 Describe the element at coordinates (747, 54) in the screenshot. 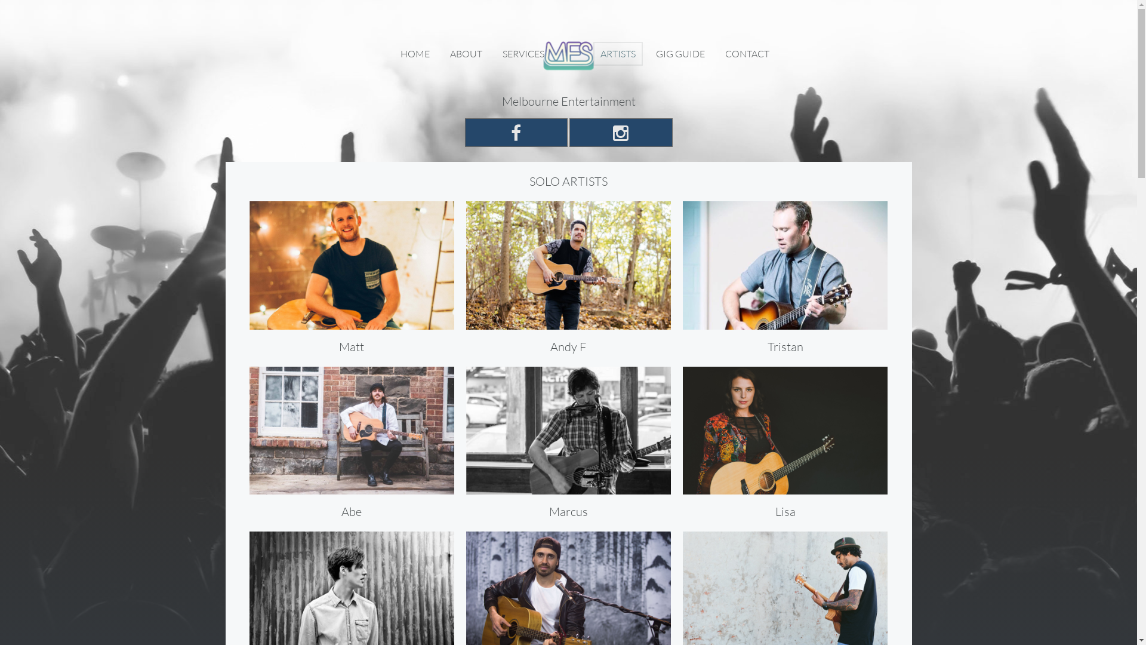

I see `CONTACT` at that location.